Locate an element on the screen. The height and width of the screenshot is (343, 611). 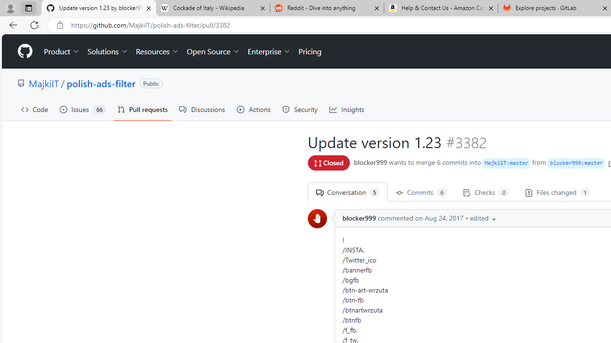
Resources is located at coordinates (158, 51).